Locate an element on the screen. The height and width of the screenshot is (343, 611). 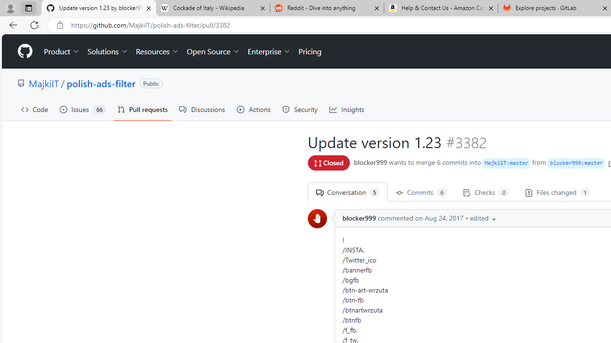
Resources is located at coordinates (158, 51).